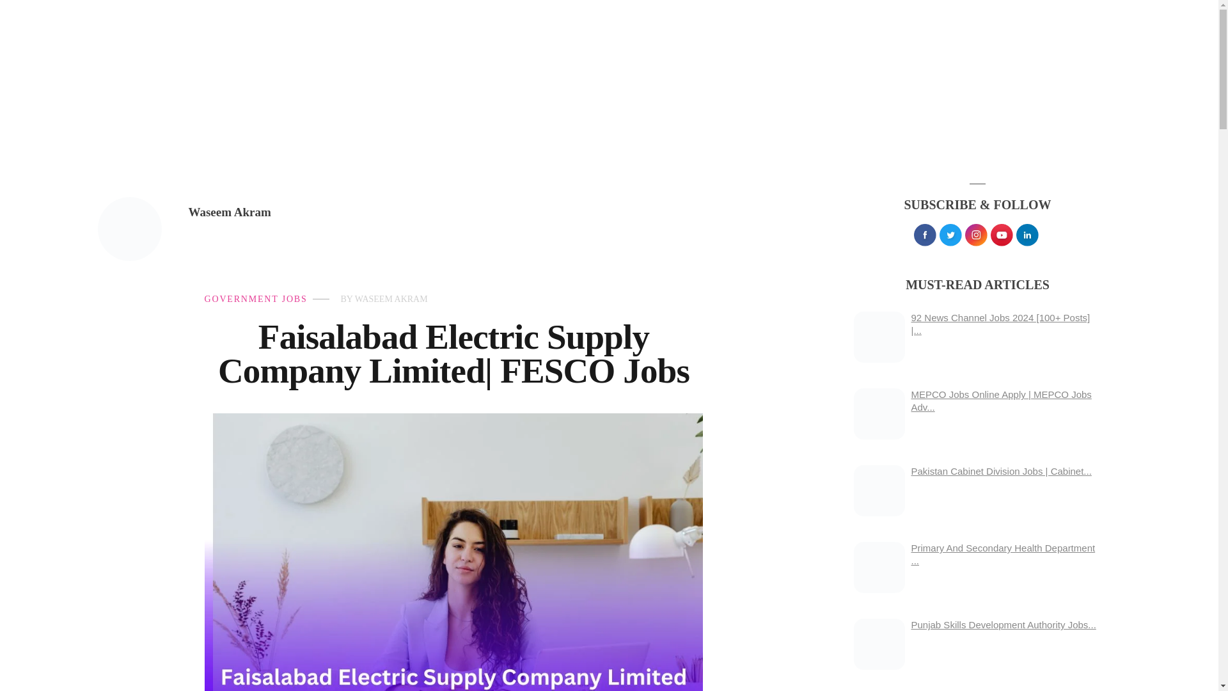 Image resolution: width=1228 pixels, height=691 pixels. What do you see at coordinates (1003, 554) in the screenshot?
I see `Primary And Secondary Health Department ...` at bounding box center [1003, 554].